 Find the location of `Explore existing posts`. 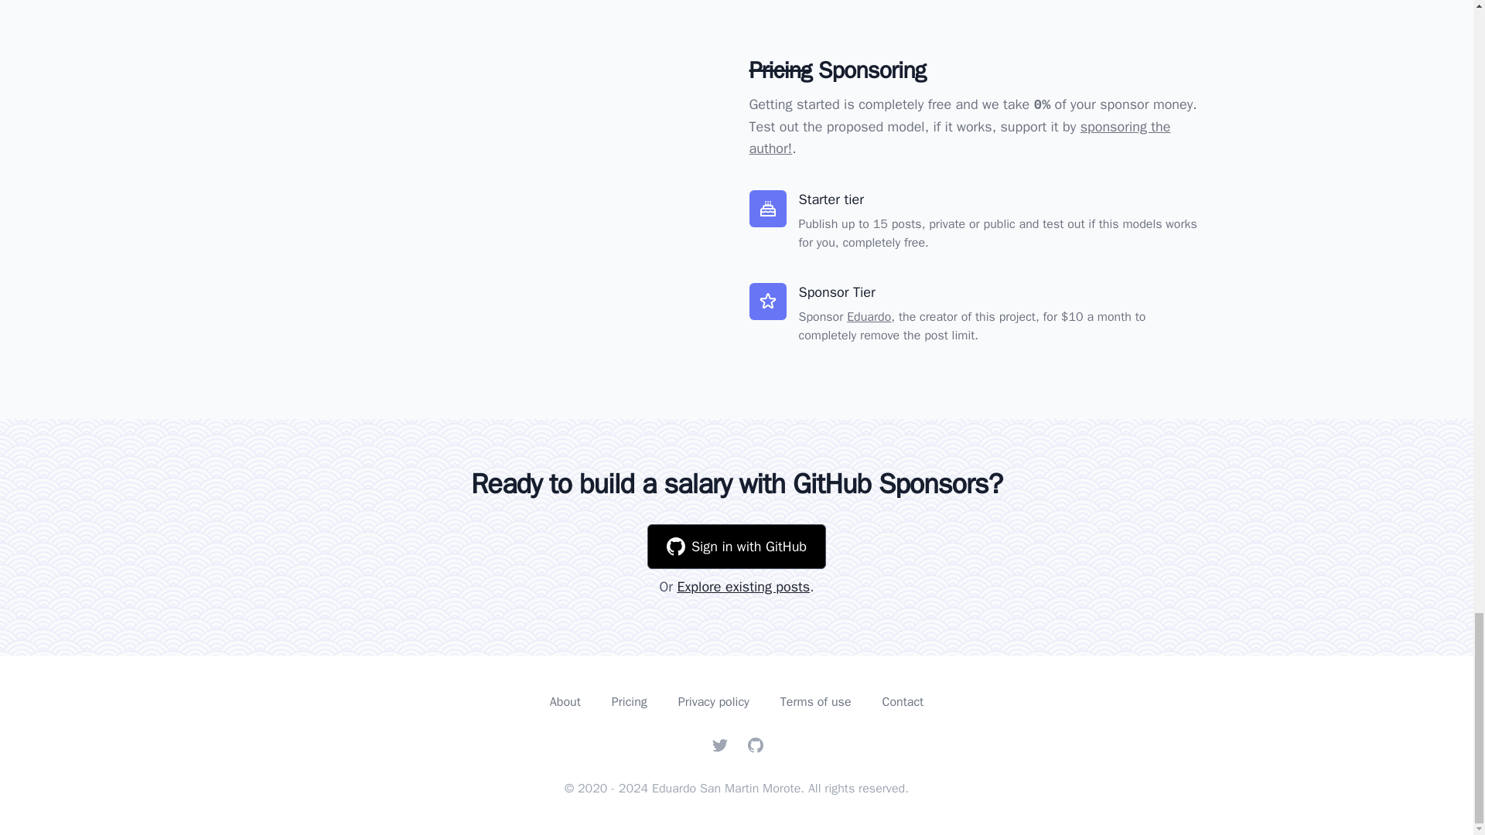

Explore existing posts is located at coordinates (742, 587).